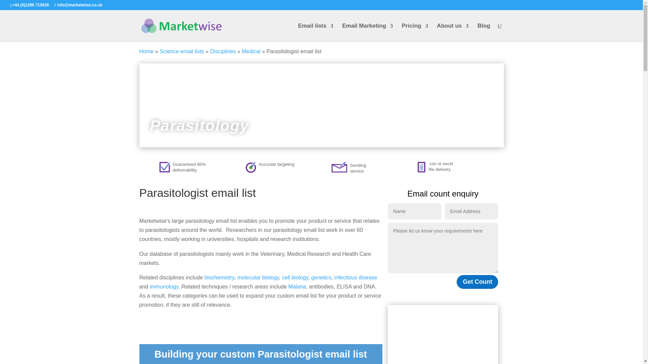 The height and width of the screenshot is (364, 648). What do you see at coordinates (367, 33) in the screenshot?
I see `Email Marketing` at bounding box center [367, 33].